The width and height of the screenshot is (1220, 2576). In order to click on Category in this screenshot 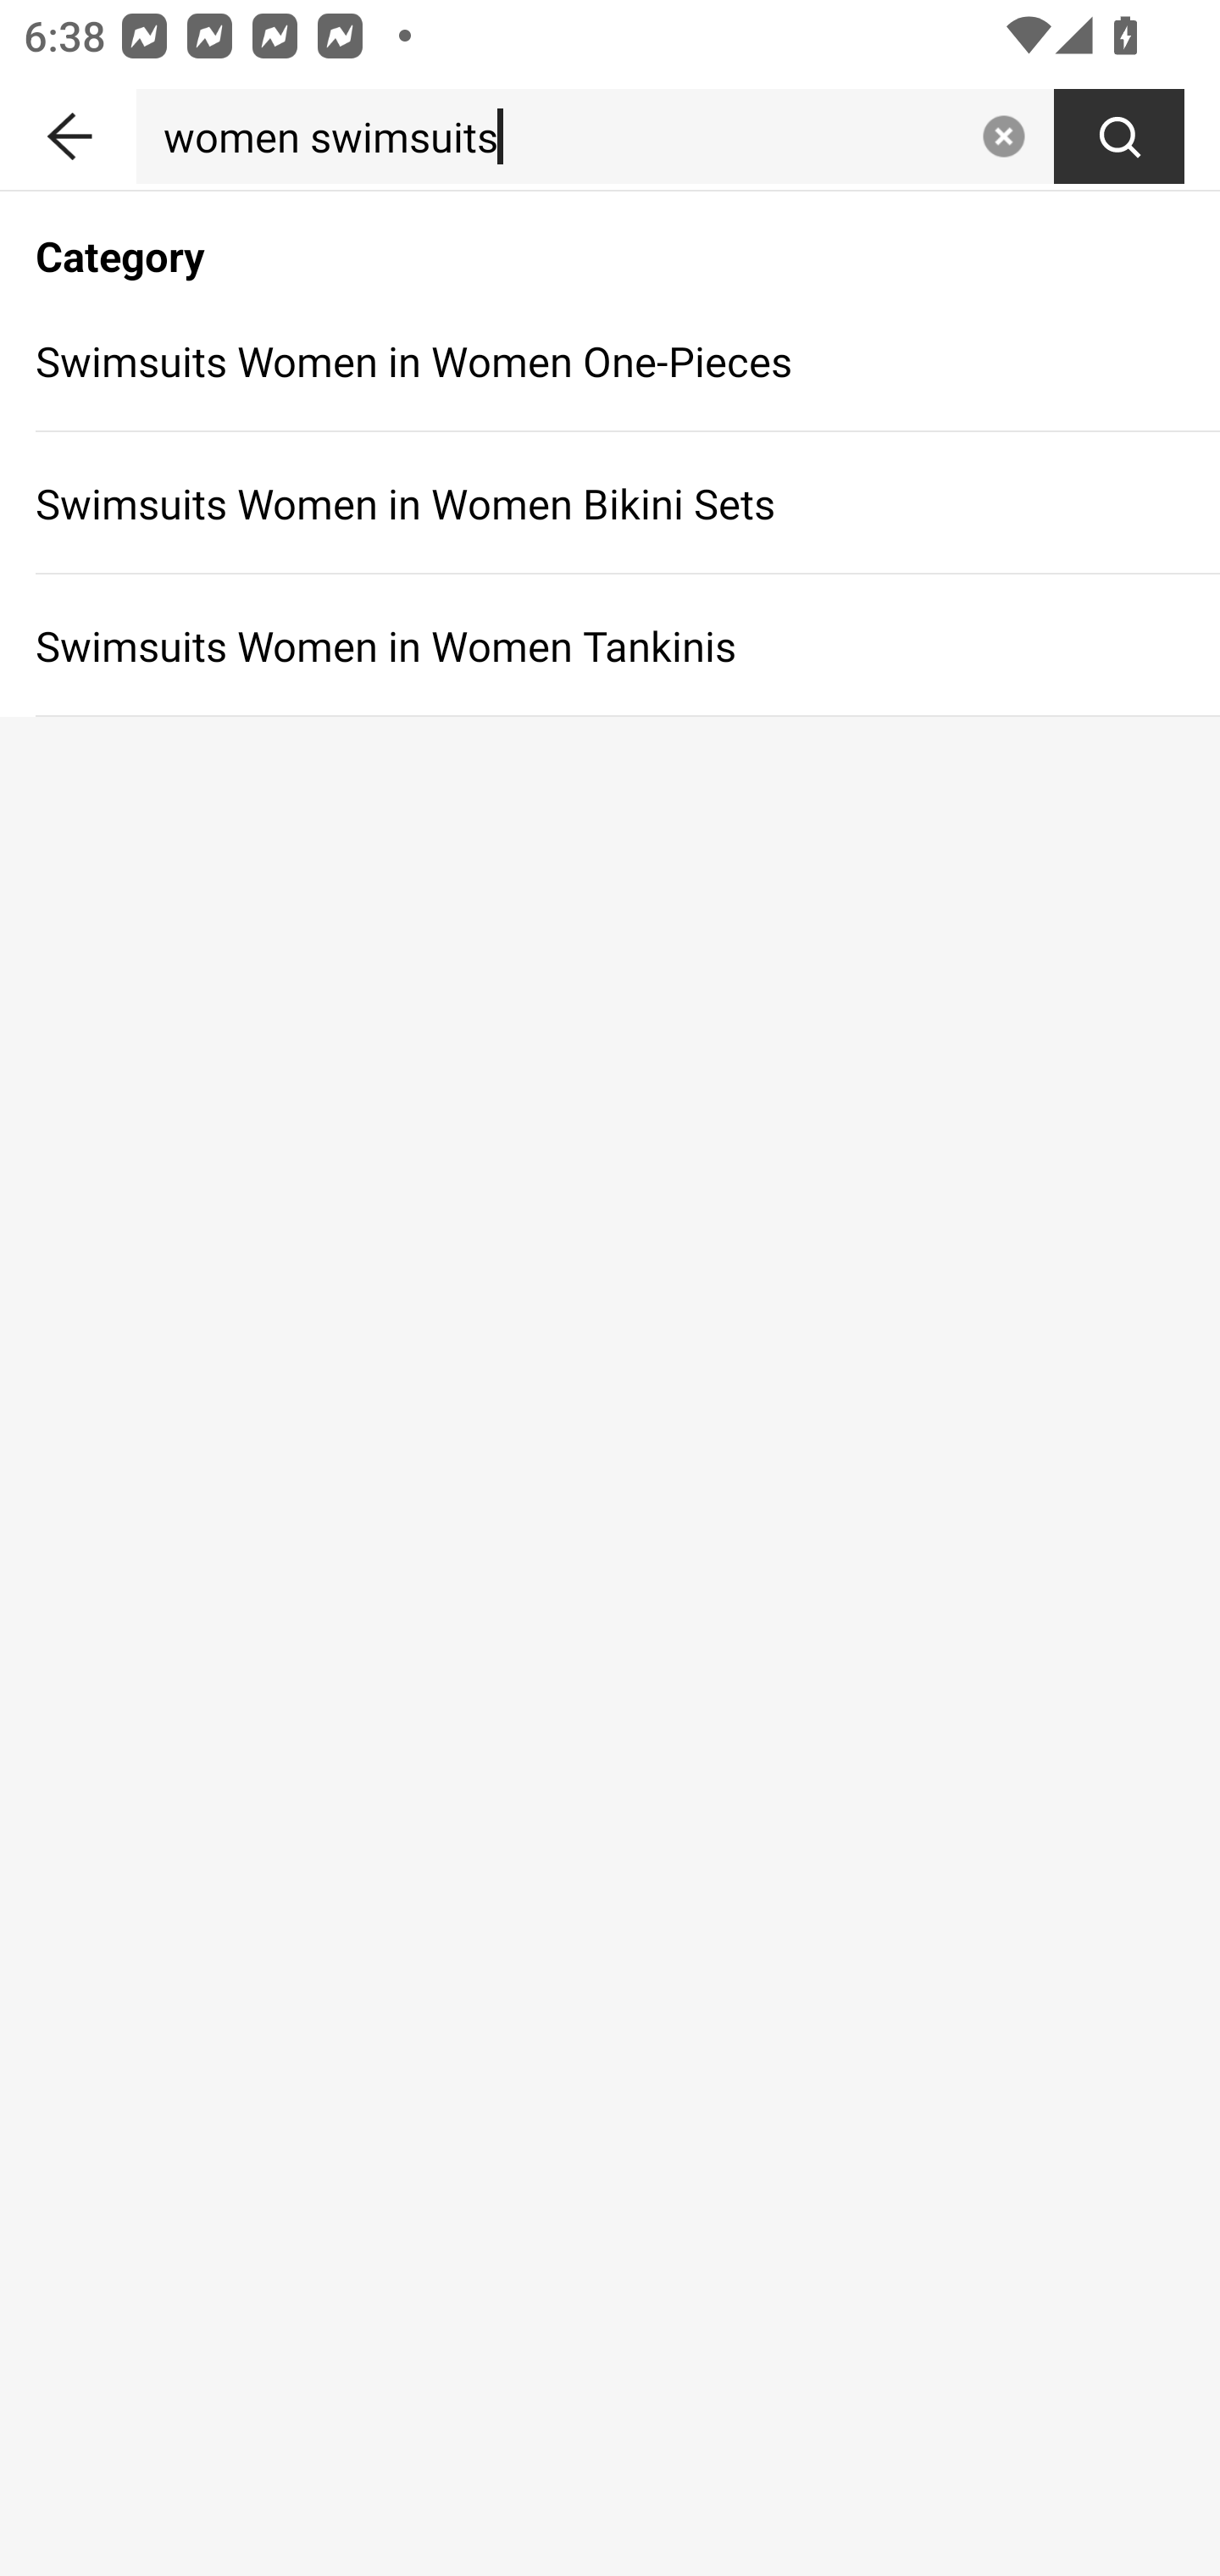, I will do `click(610, 239)`.